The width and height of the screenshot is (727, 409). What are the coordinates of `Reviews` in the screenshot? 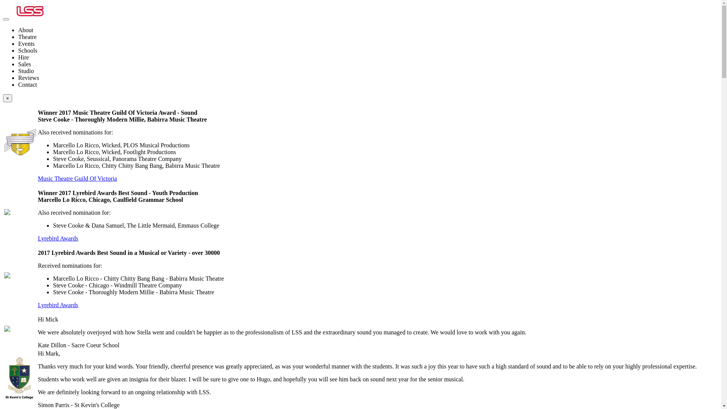 It's located at (368, 78).